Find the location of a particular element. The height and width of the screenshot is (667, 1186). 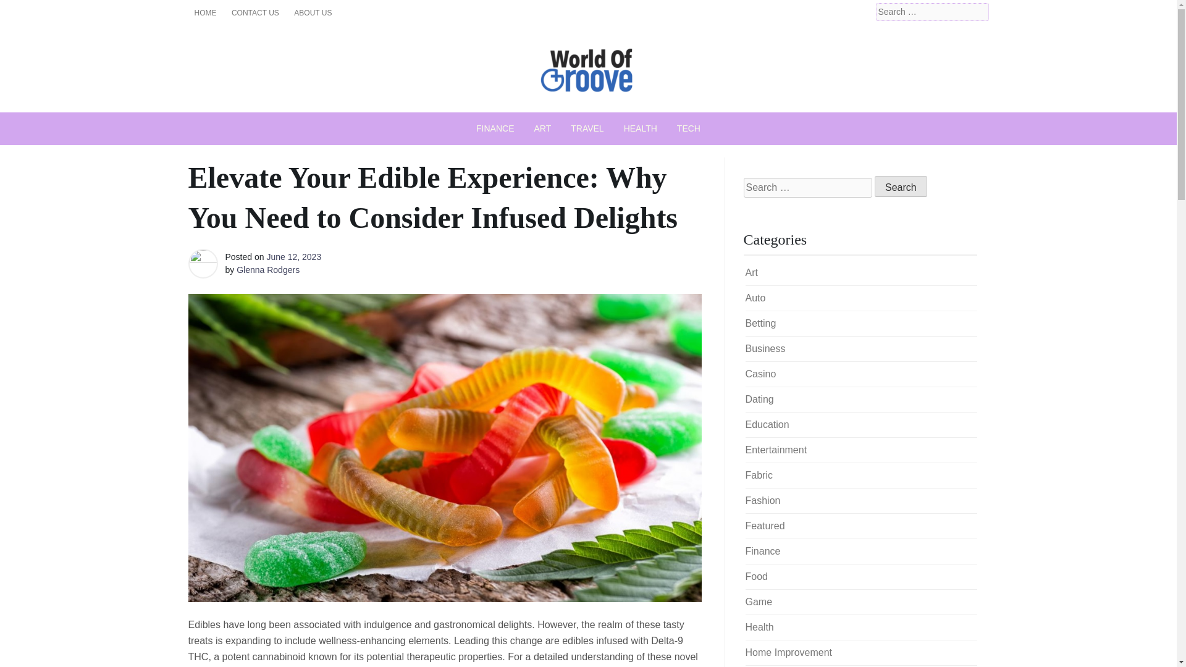

June 12, 2023 is located at coordinates (293, 257).